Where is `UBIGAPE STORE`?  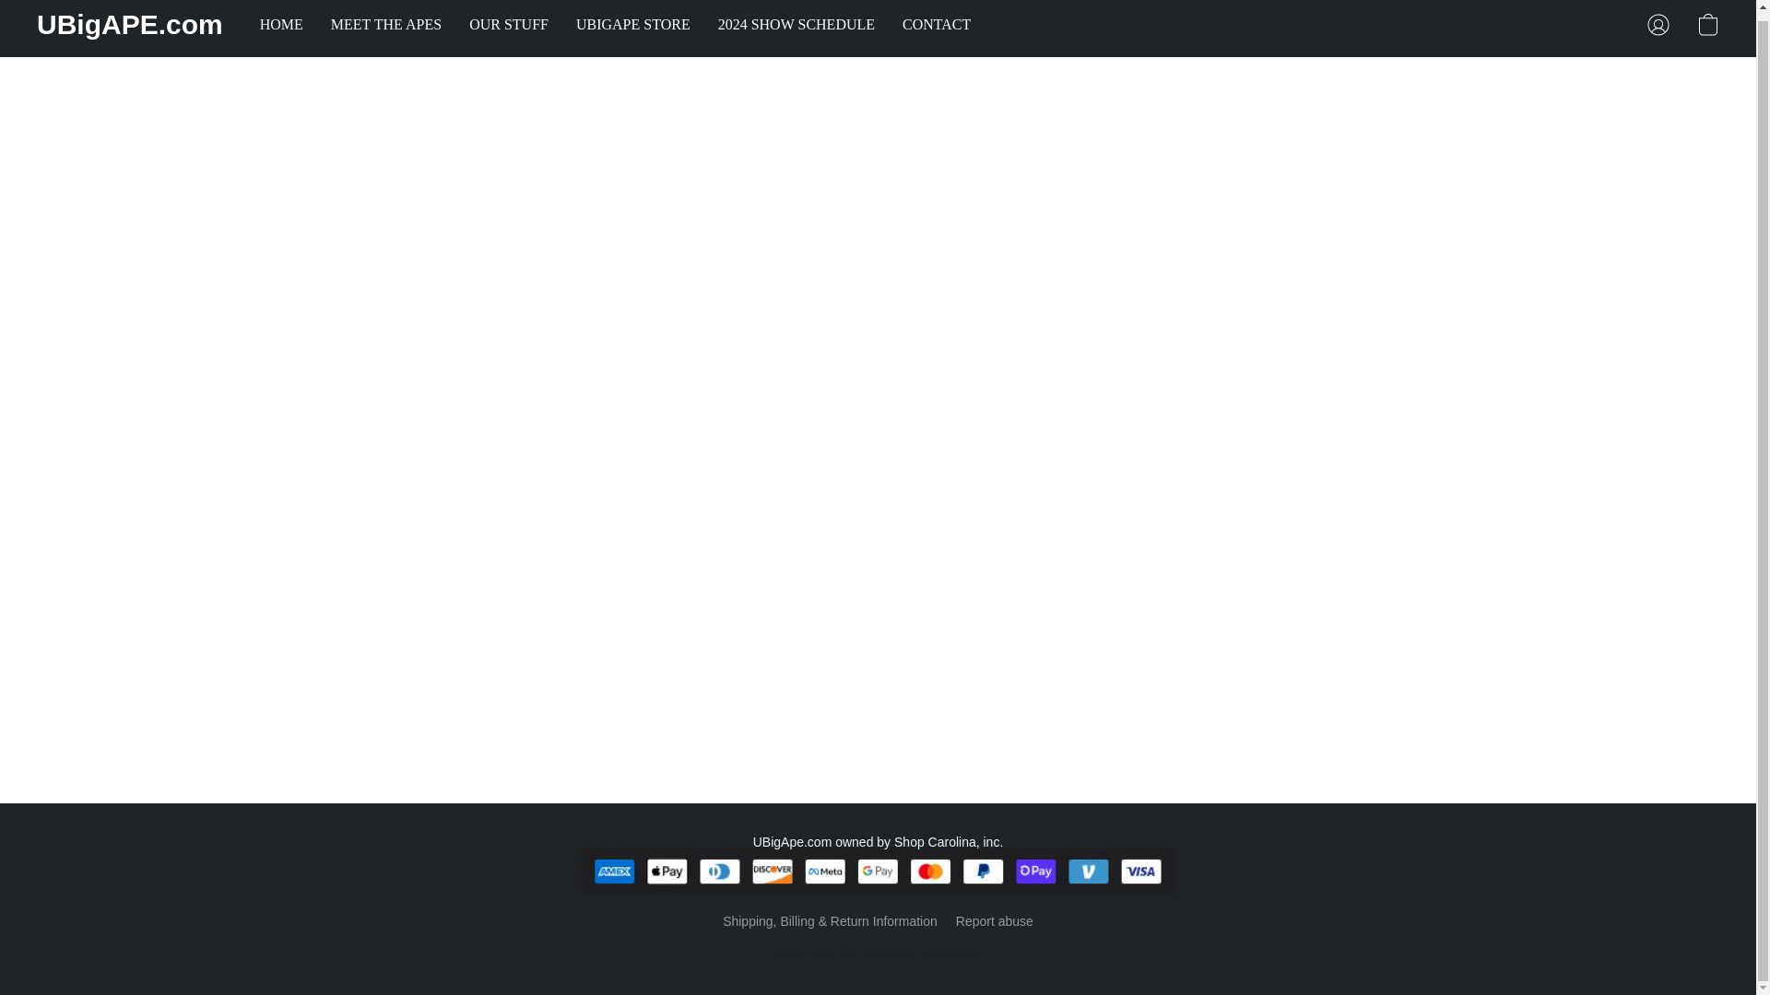
UBIGAPE STORE is located at coordinates (129, 24).